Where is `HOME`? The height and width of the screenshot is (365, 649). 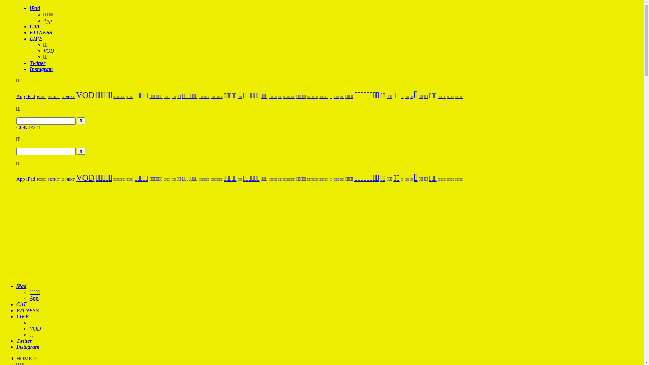
HOME is located at coordinates (24, 358).